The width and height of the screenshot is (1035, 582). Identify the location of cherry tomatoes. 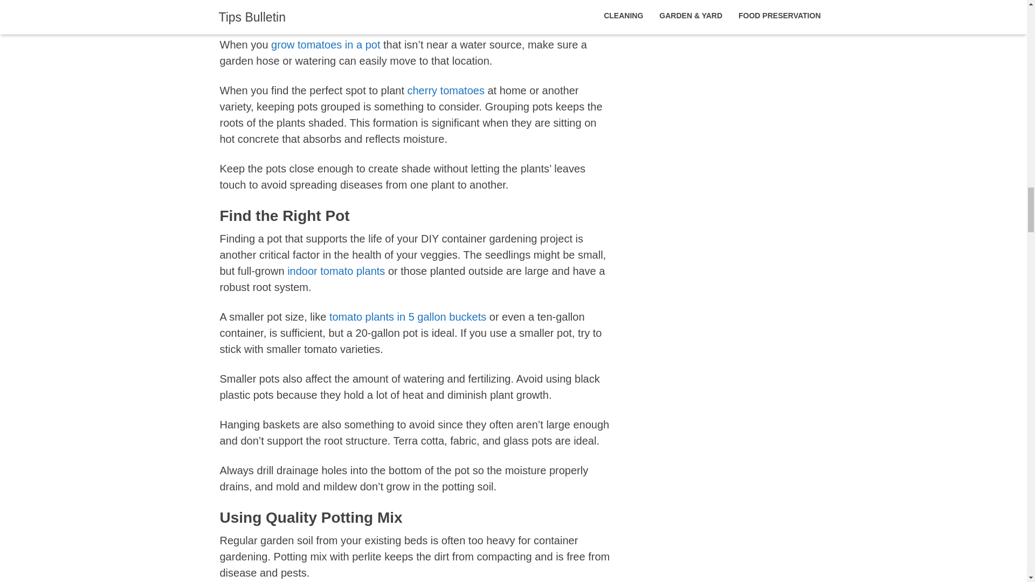
(446, 91).